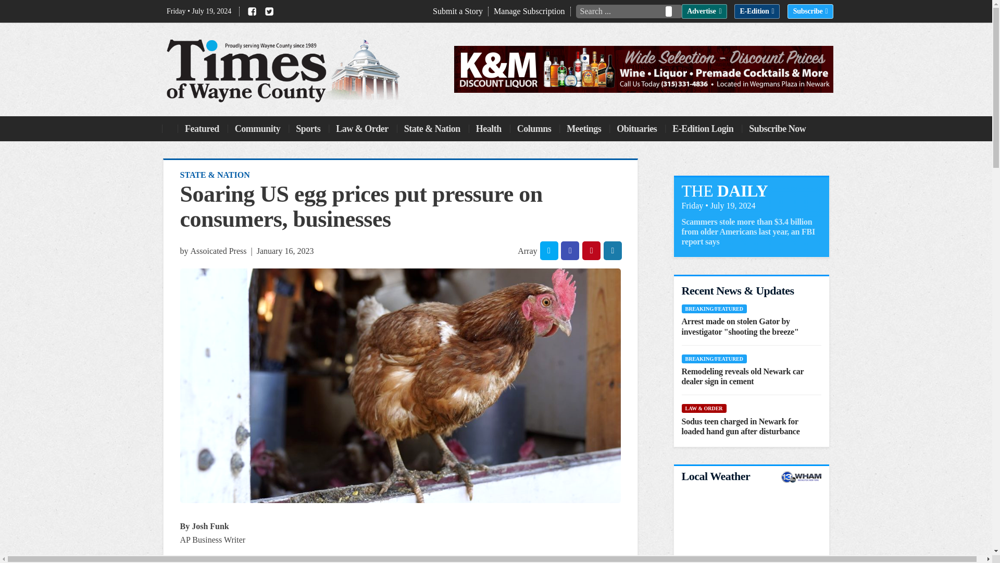 Image resolution: width=1000 pixels, height=563 pixels. Describe the element at coordinates (704, 11) in the screenshot. I see `Advertise` at that location.